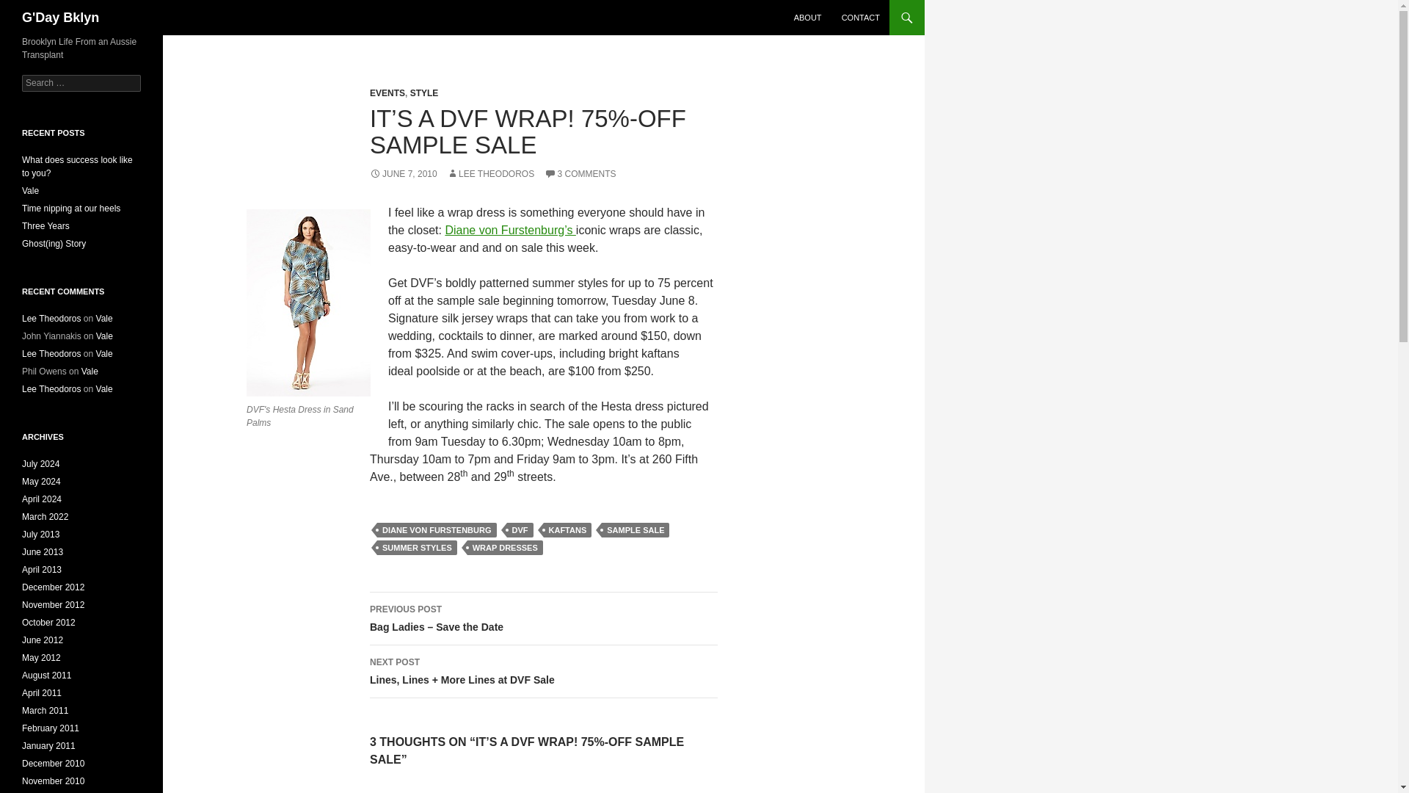 The image size is (1409, 793). What do you see at coordinates (490, 174) in the screenshot?
I see `LEE THEODOROS` at bounding box center [490, 174].